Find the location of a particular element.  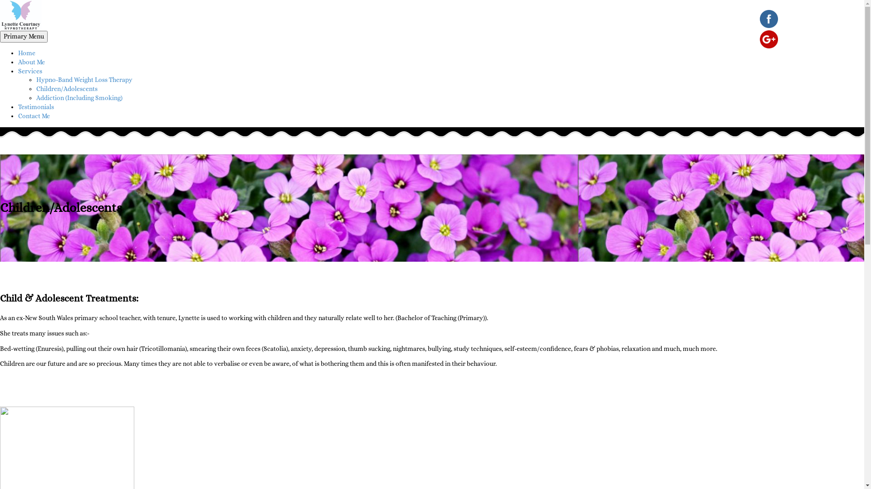

Google+ is located at coordinates (769, 39).